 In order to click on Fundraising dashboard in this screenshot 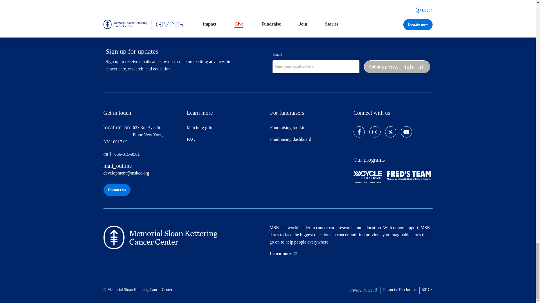, I will do `click(309, 141)`.